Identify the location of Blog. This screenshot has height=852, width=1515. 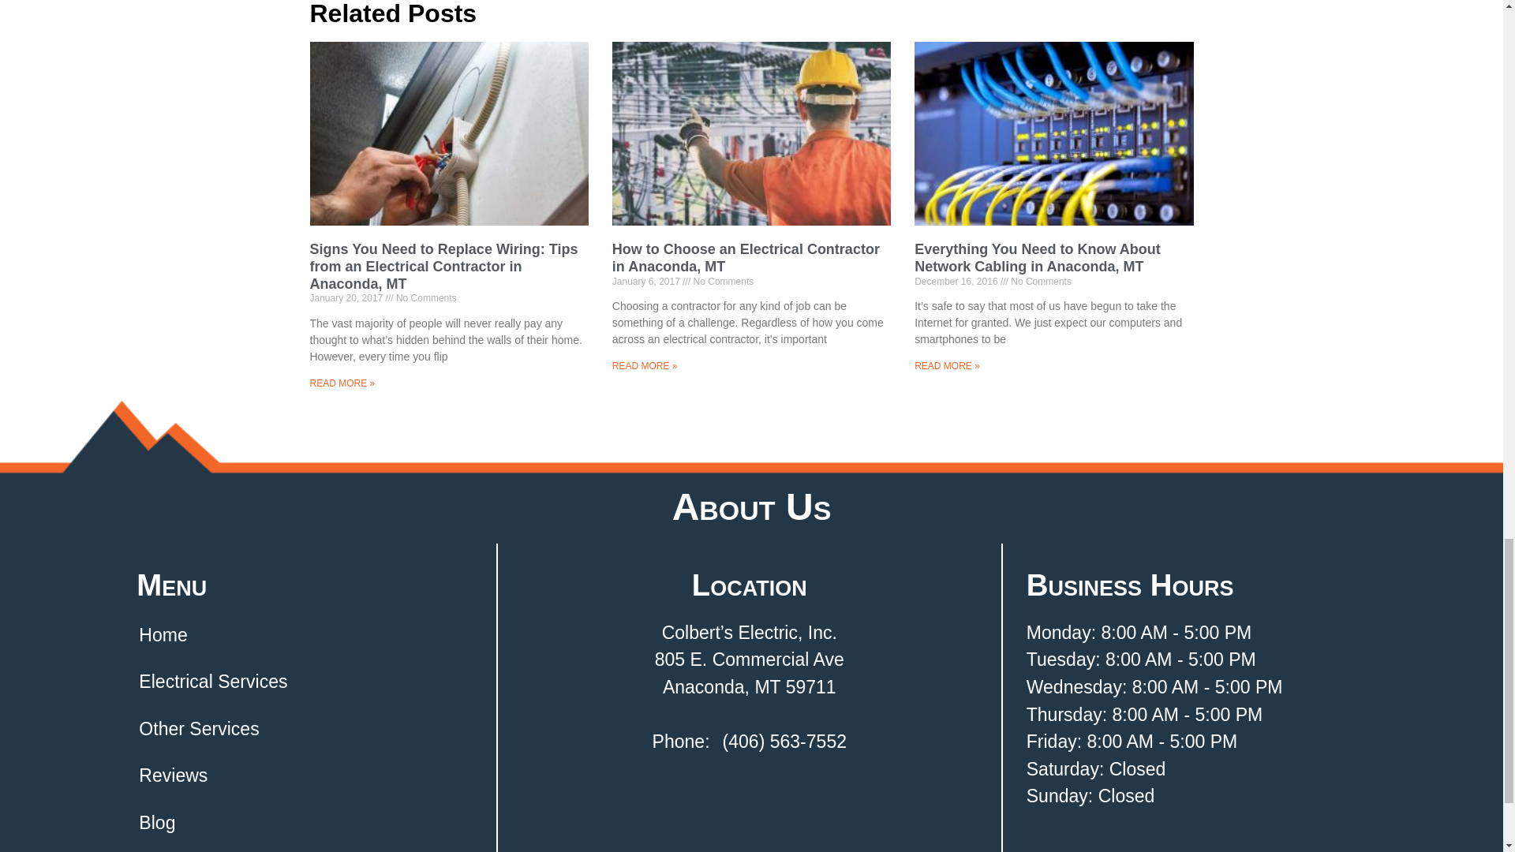
(303, 822).